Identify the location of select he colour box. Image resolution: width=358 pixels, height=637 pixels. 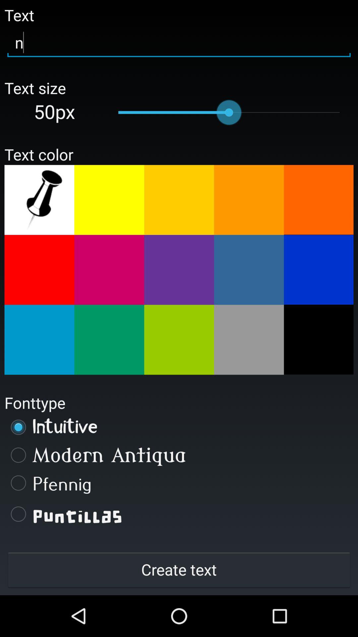
(319, 200).